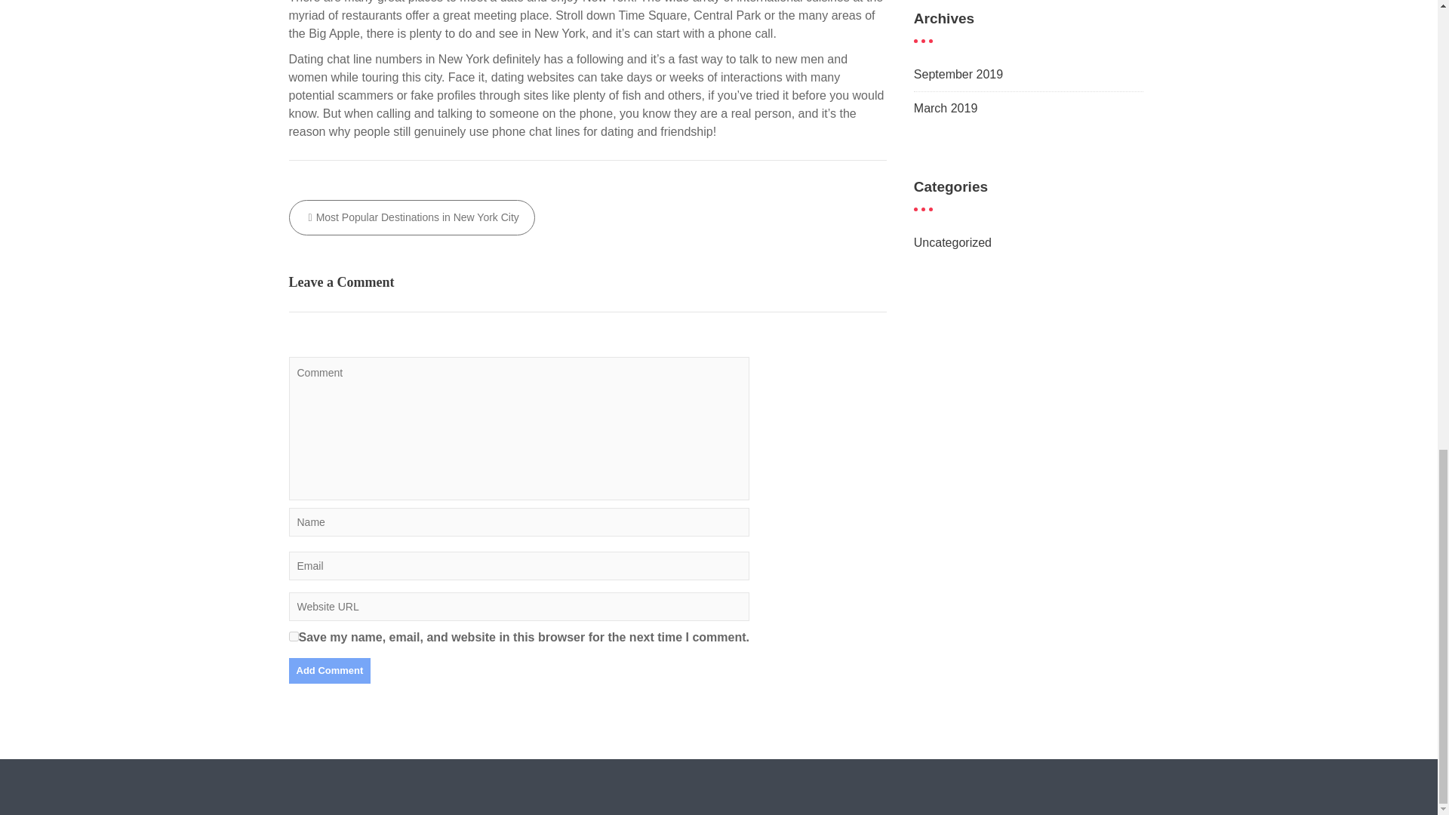  I want to click on March 2019, so click(946, 109).